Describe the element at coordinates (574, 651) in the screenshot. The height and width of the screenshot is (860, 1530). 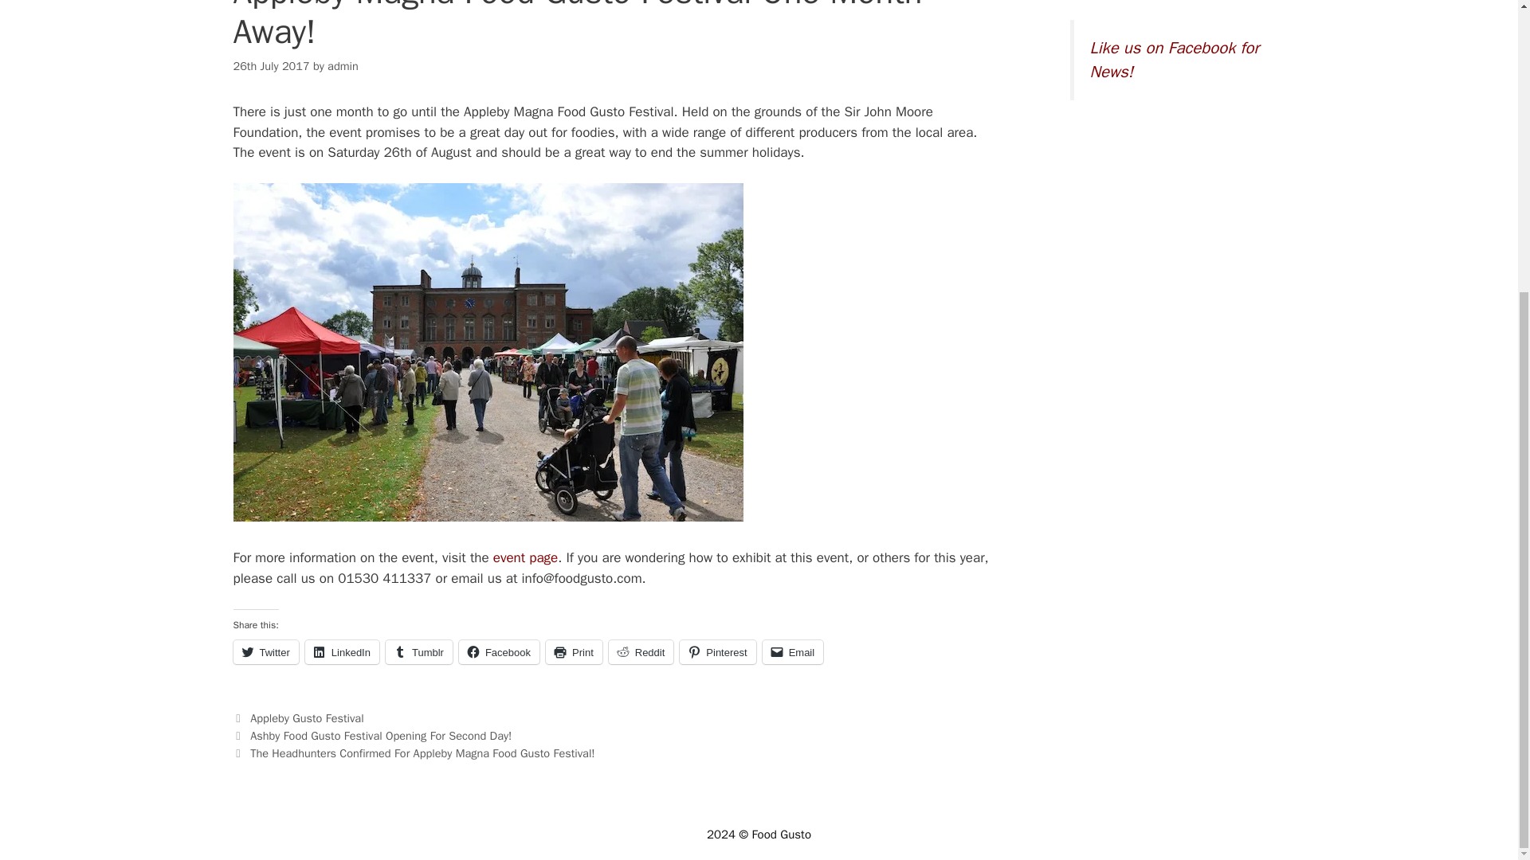
I see `Print` at that location.